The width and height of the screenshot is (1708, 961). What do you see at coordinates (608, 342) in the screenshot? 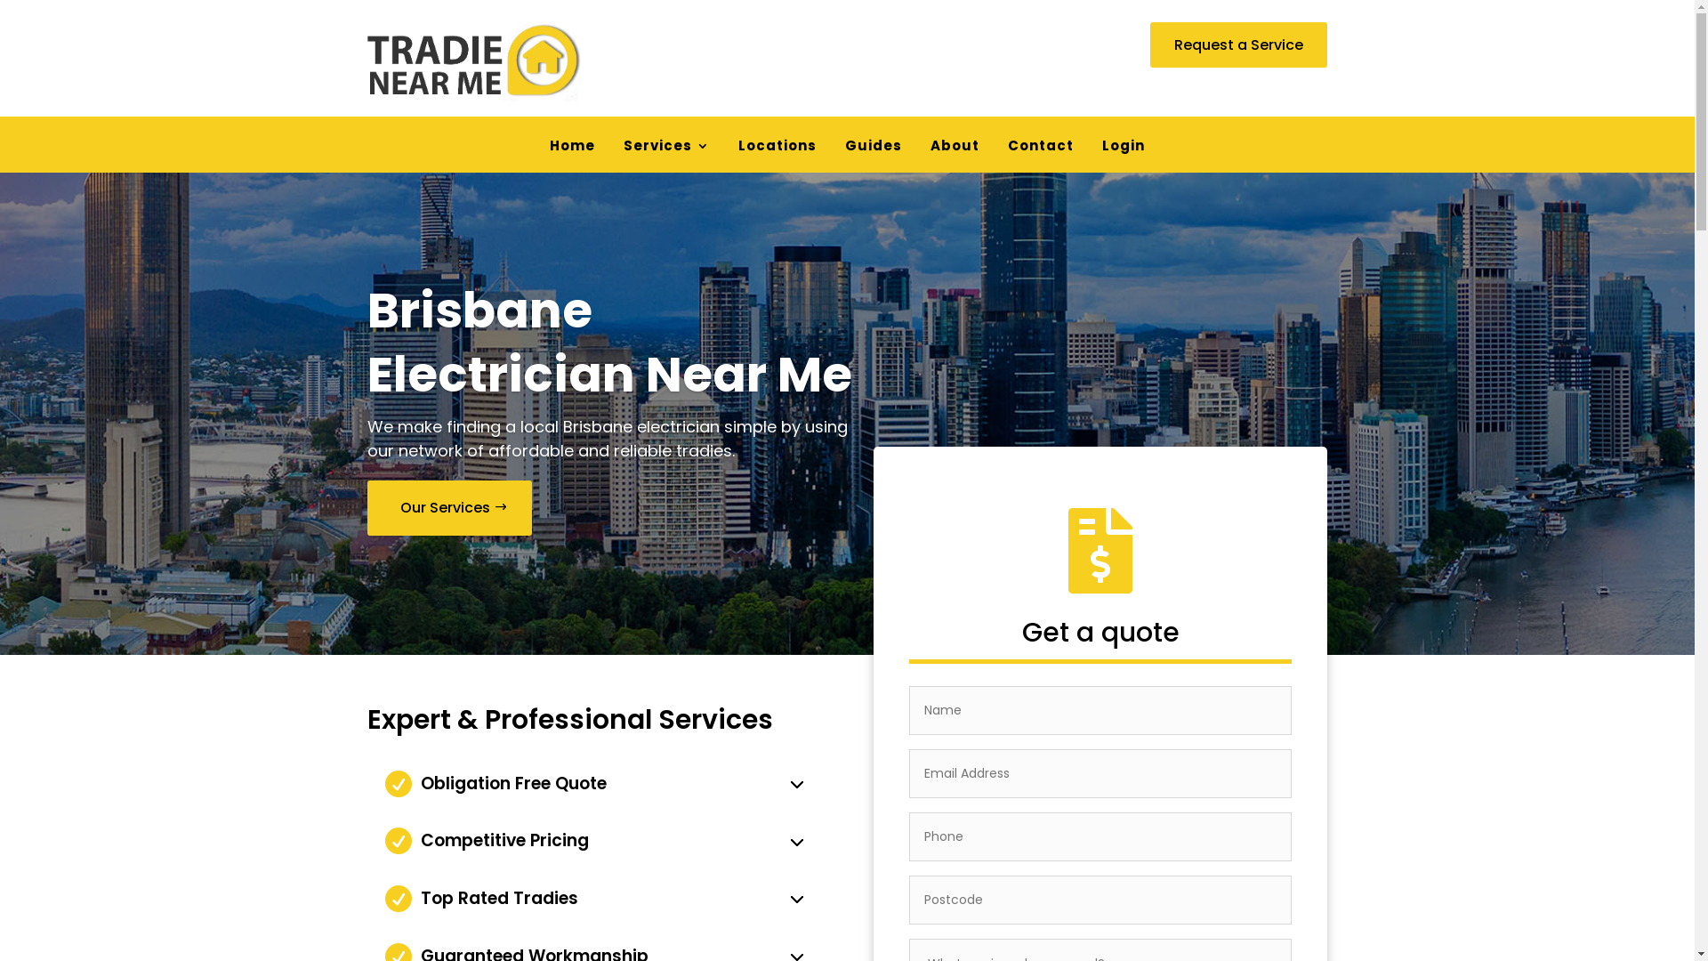
I see `Brisbane
Electrician Near Me` at bounding box center [608, 342].